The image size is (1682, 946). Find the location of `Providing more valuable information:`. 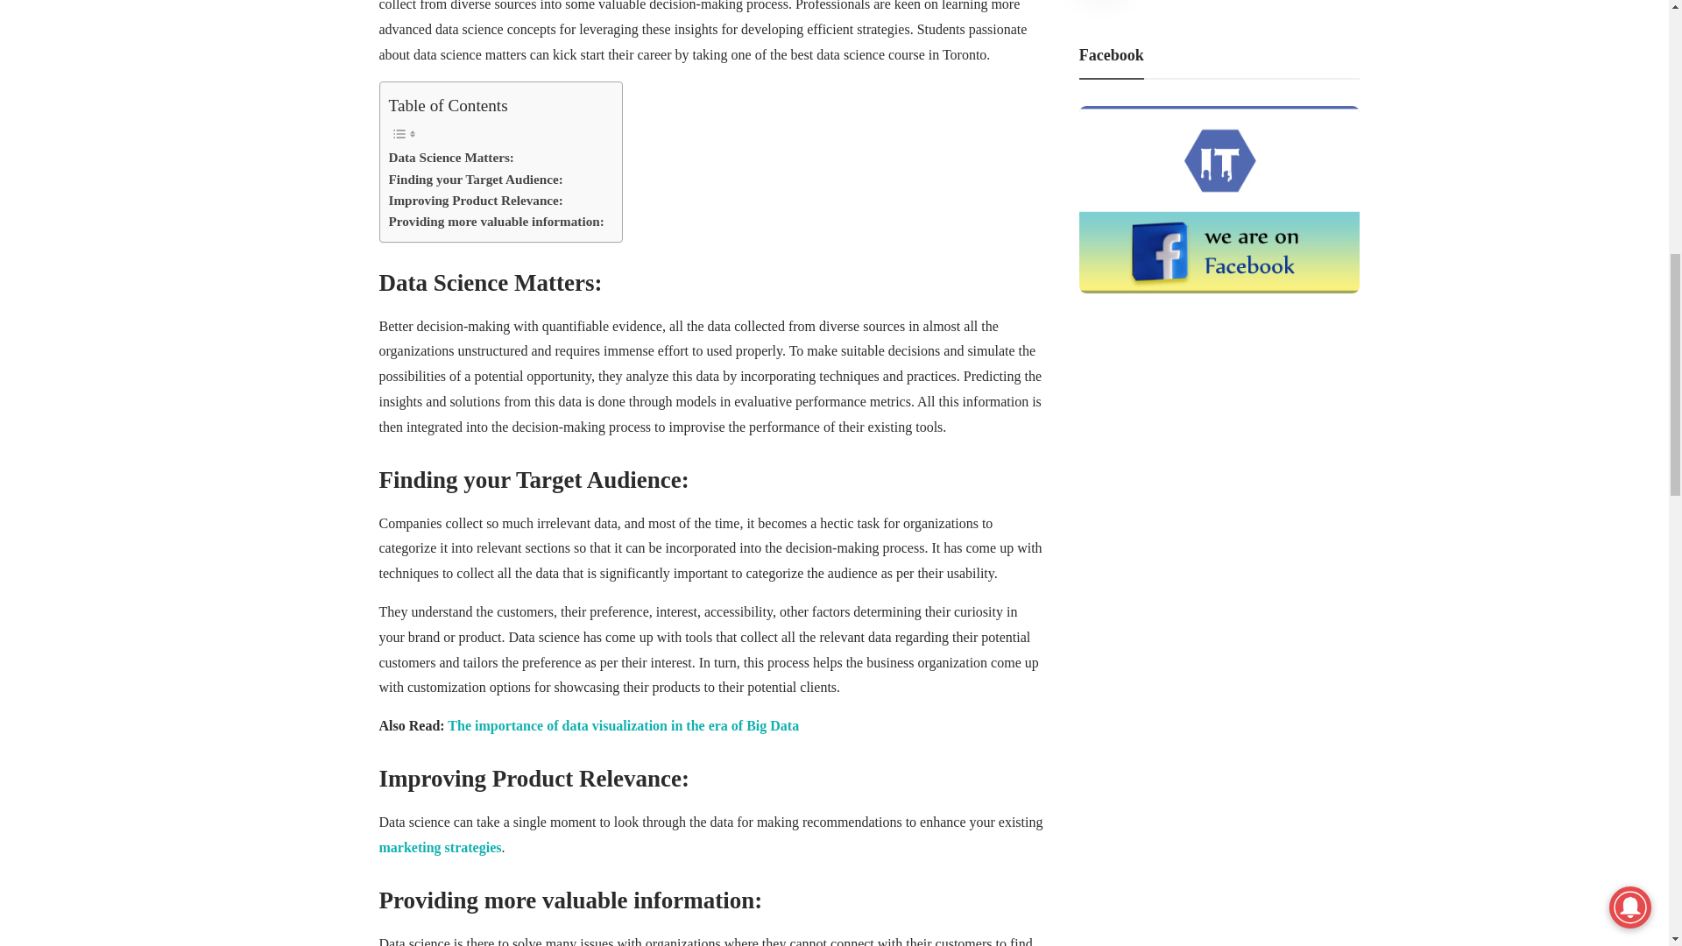

Providing more valuable information: is located at coordinates (496, 221).